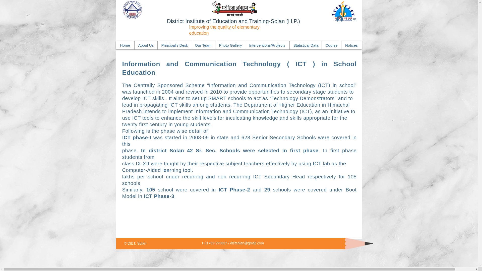  What do you see at coordinates (230, 45) in the screenshot?
I see `Photo Gallery` at bounding box center [230, 45].